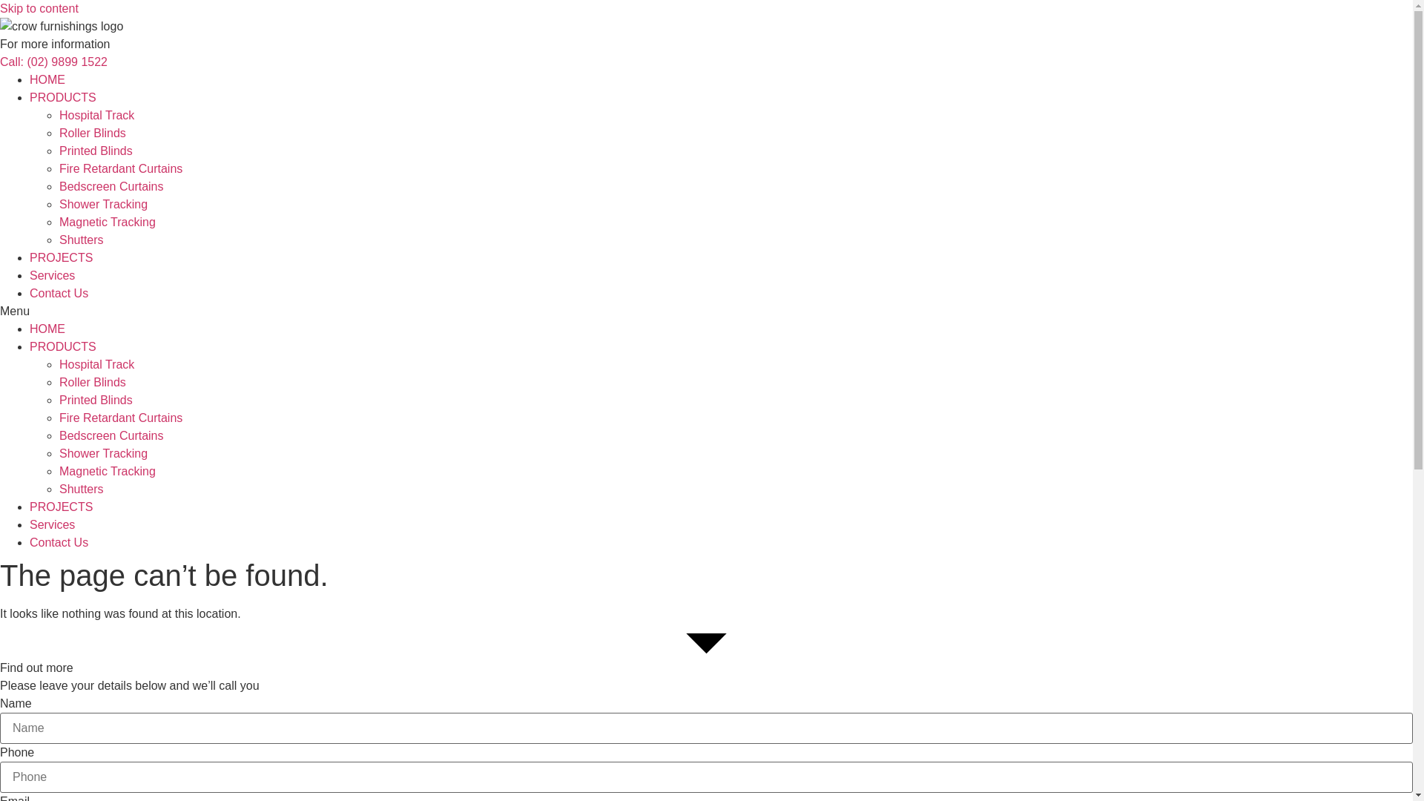 Image resolution: width=1424 pixels, height=801 pixels. I want to click on HOME, so click(47, 329).